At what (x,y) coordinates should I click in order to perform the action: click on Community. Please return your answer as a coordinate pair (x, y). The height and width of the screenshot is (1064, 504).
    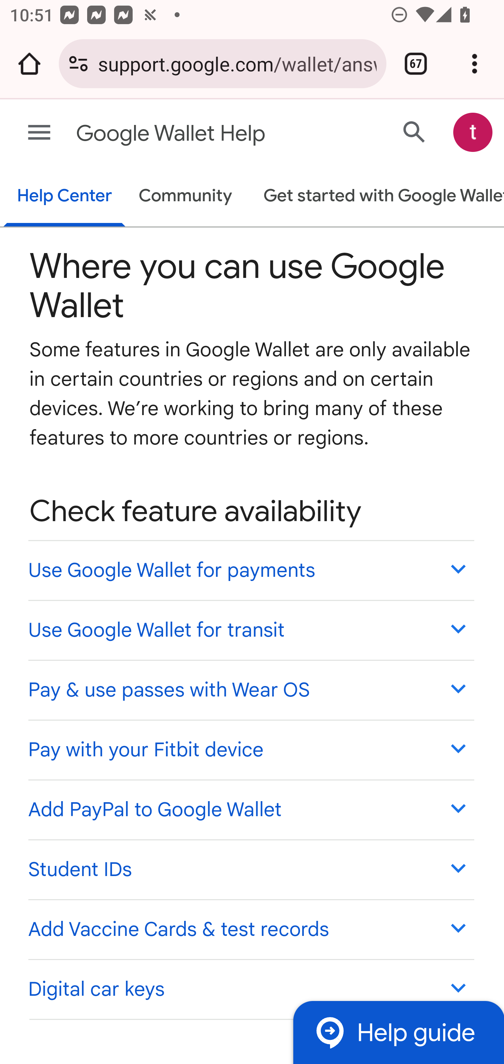
    Looking at the image, I should click on (185, 197).